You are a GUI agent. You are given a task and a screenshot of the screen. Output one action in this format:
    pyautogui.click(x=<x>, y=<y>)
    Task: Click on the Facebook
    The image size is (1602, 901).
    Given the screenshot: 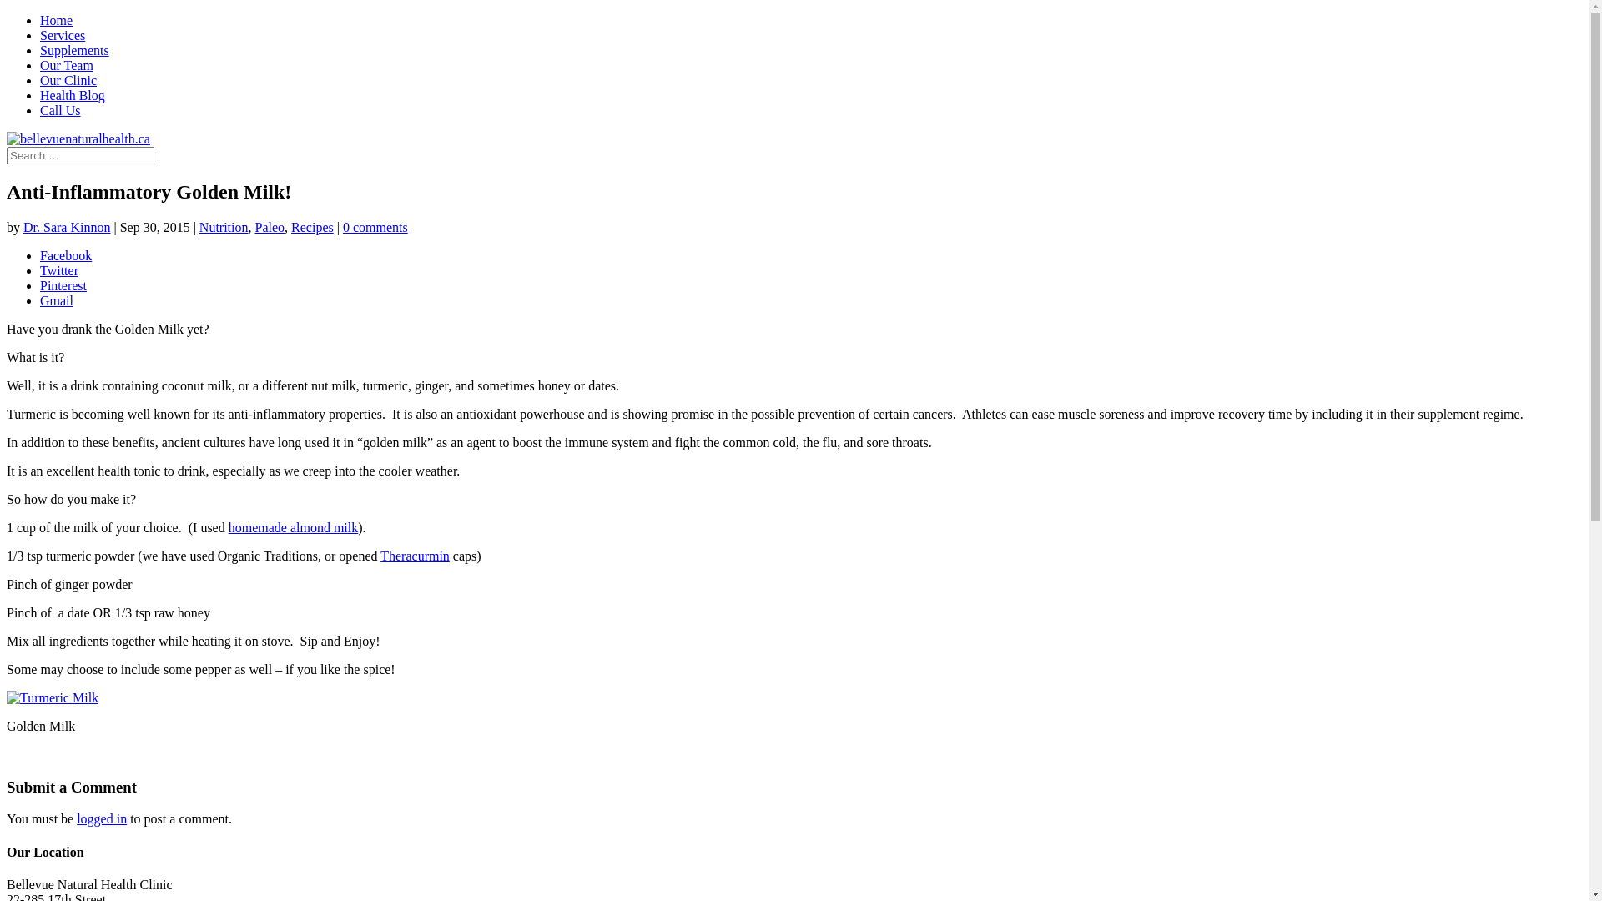 What is the action you would take?
    pyautogui.click(x=811, y=256)
    